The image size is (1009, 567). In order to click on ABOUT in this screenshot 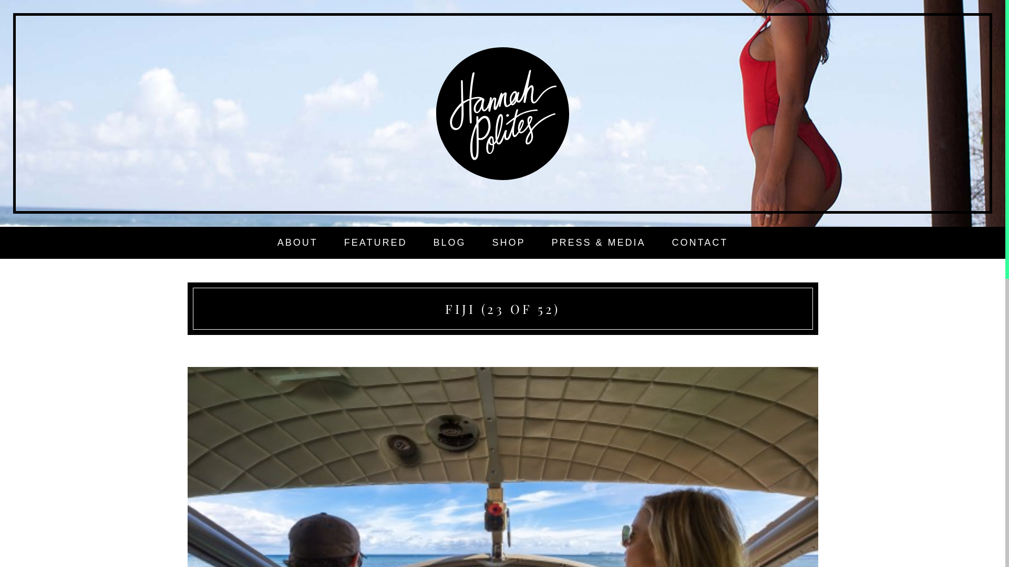, I will do `click(297, 243)`.